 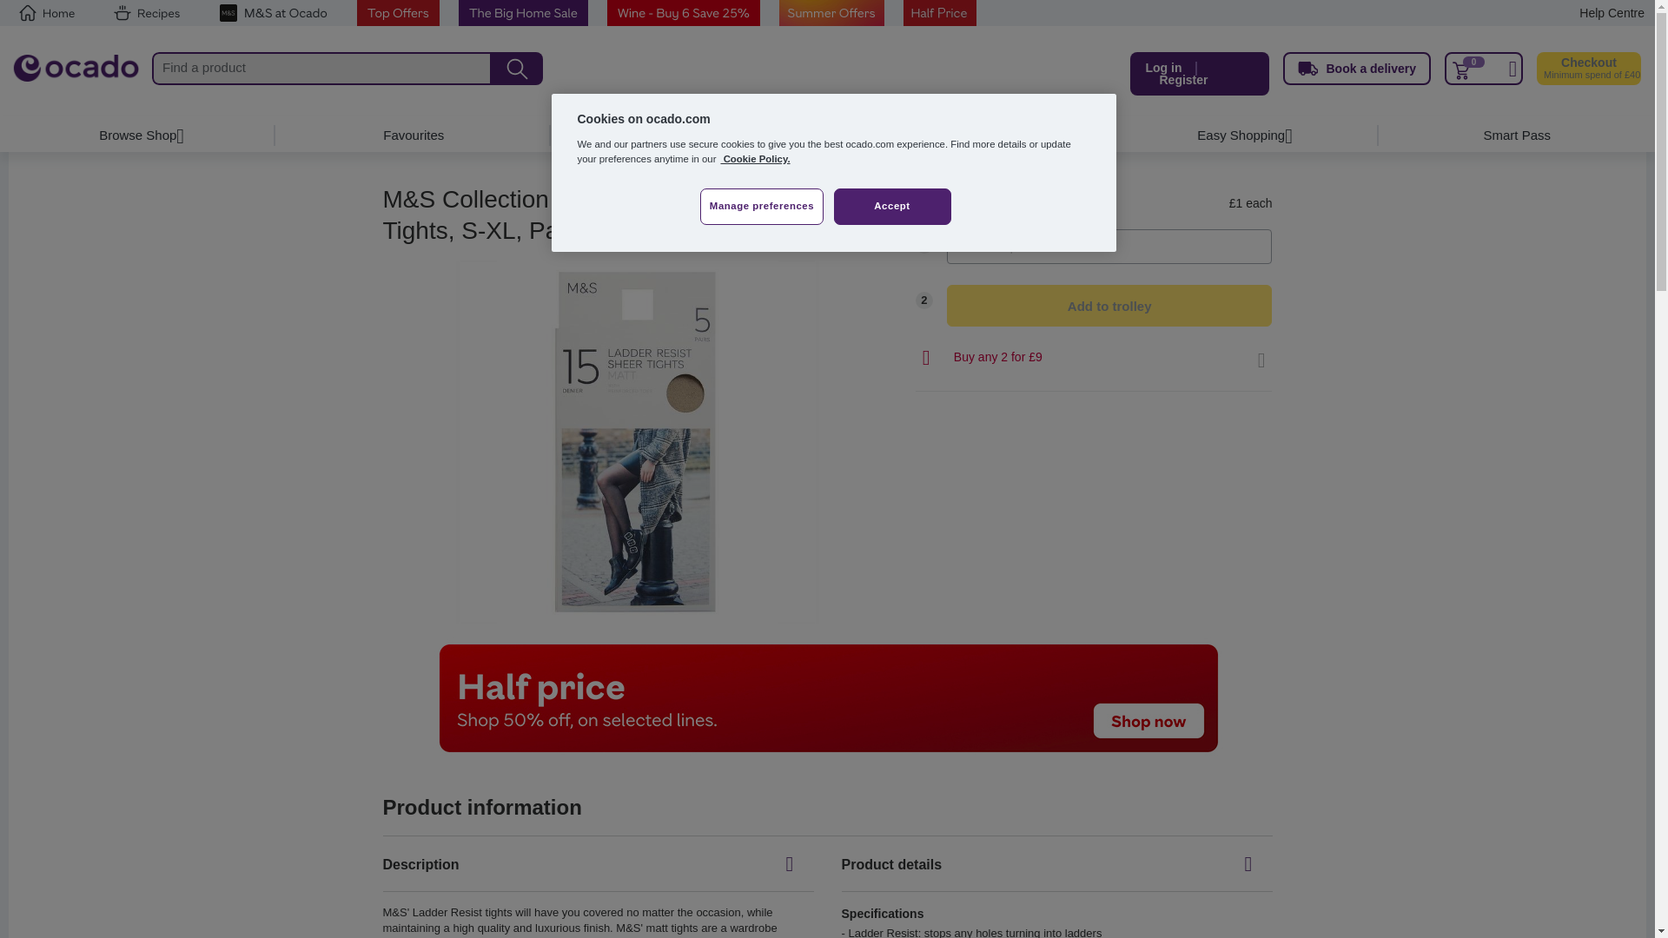 I want to click on Easy Shopping, so click(x=1241, y=135).